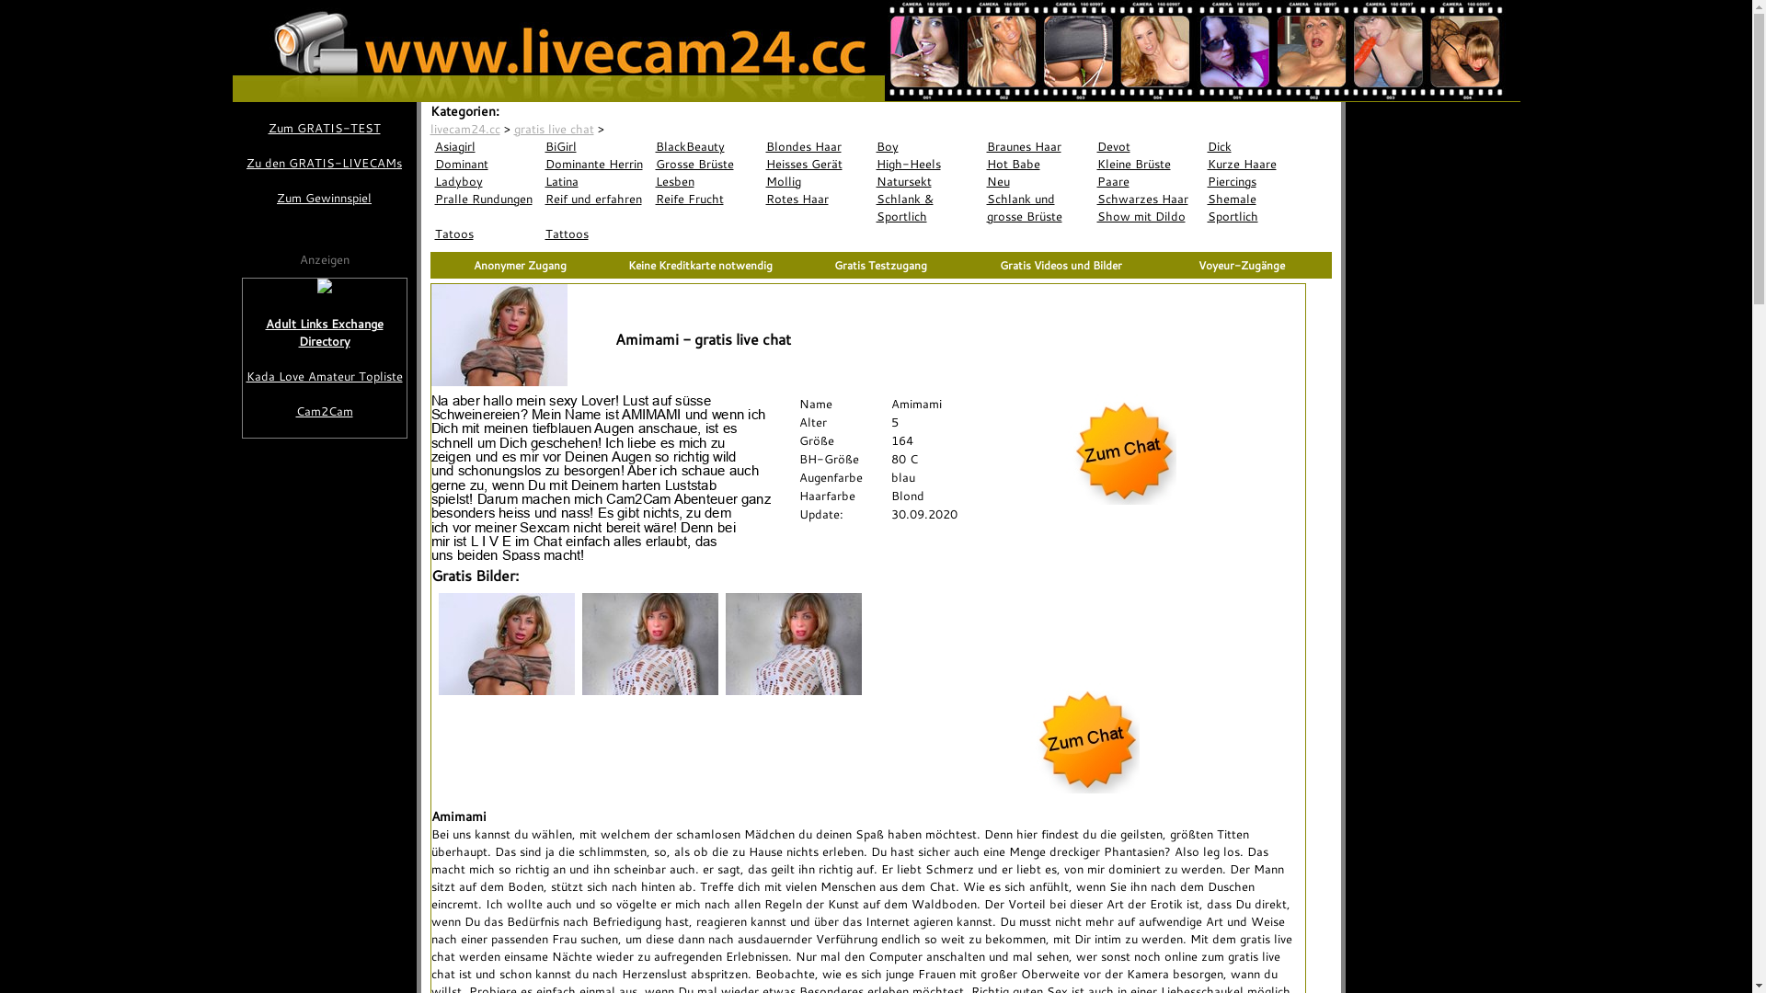 The image size is (1766, 993). Describe the element at coordinates (927, 147) in the screenshot. I see `Boy` at that location.